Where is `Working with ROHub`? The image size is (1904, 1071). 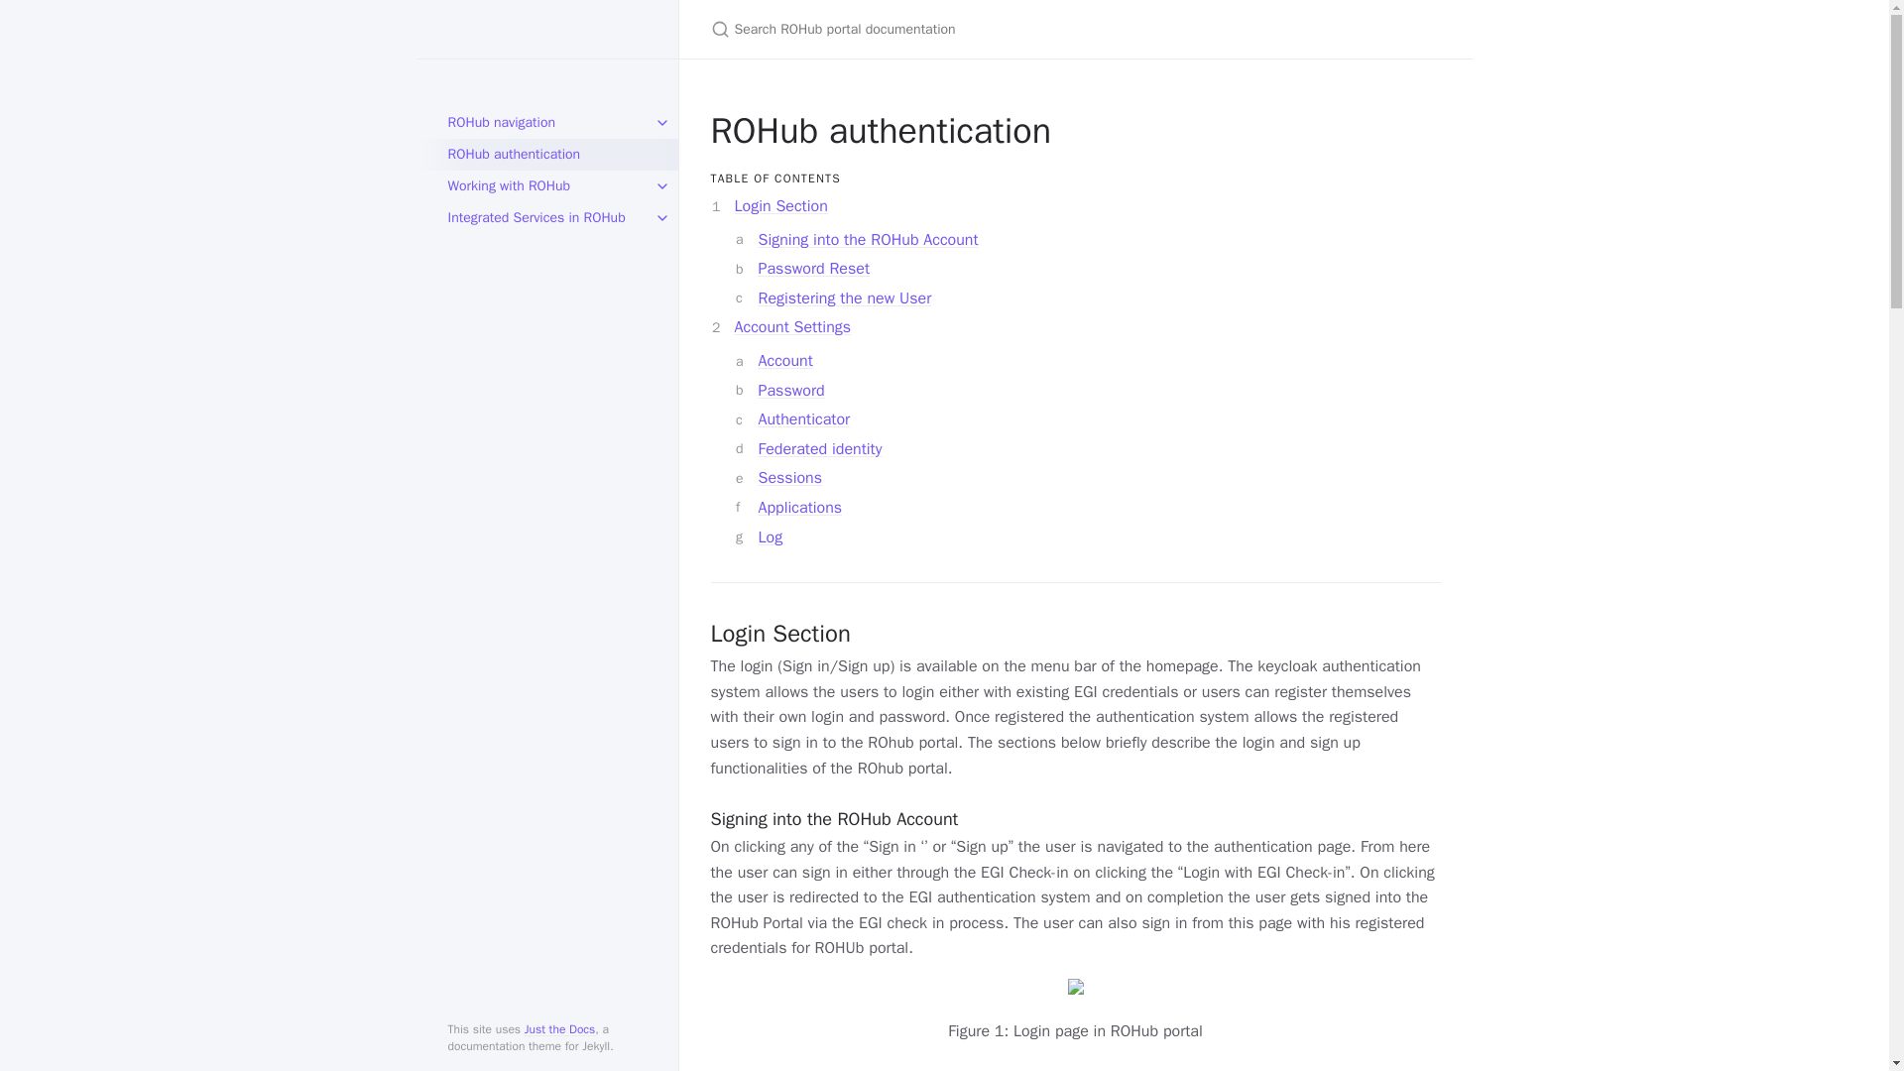 Working with ROHub is located at coordinates (547, 186).